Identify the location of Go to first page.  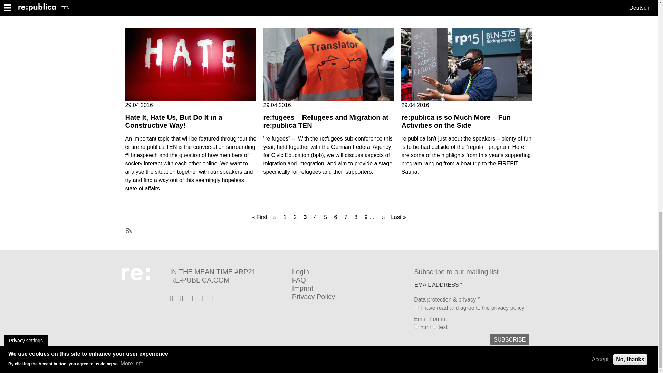
(259, 217).